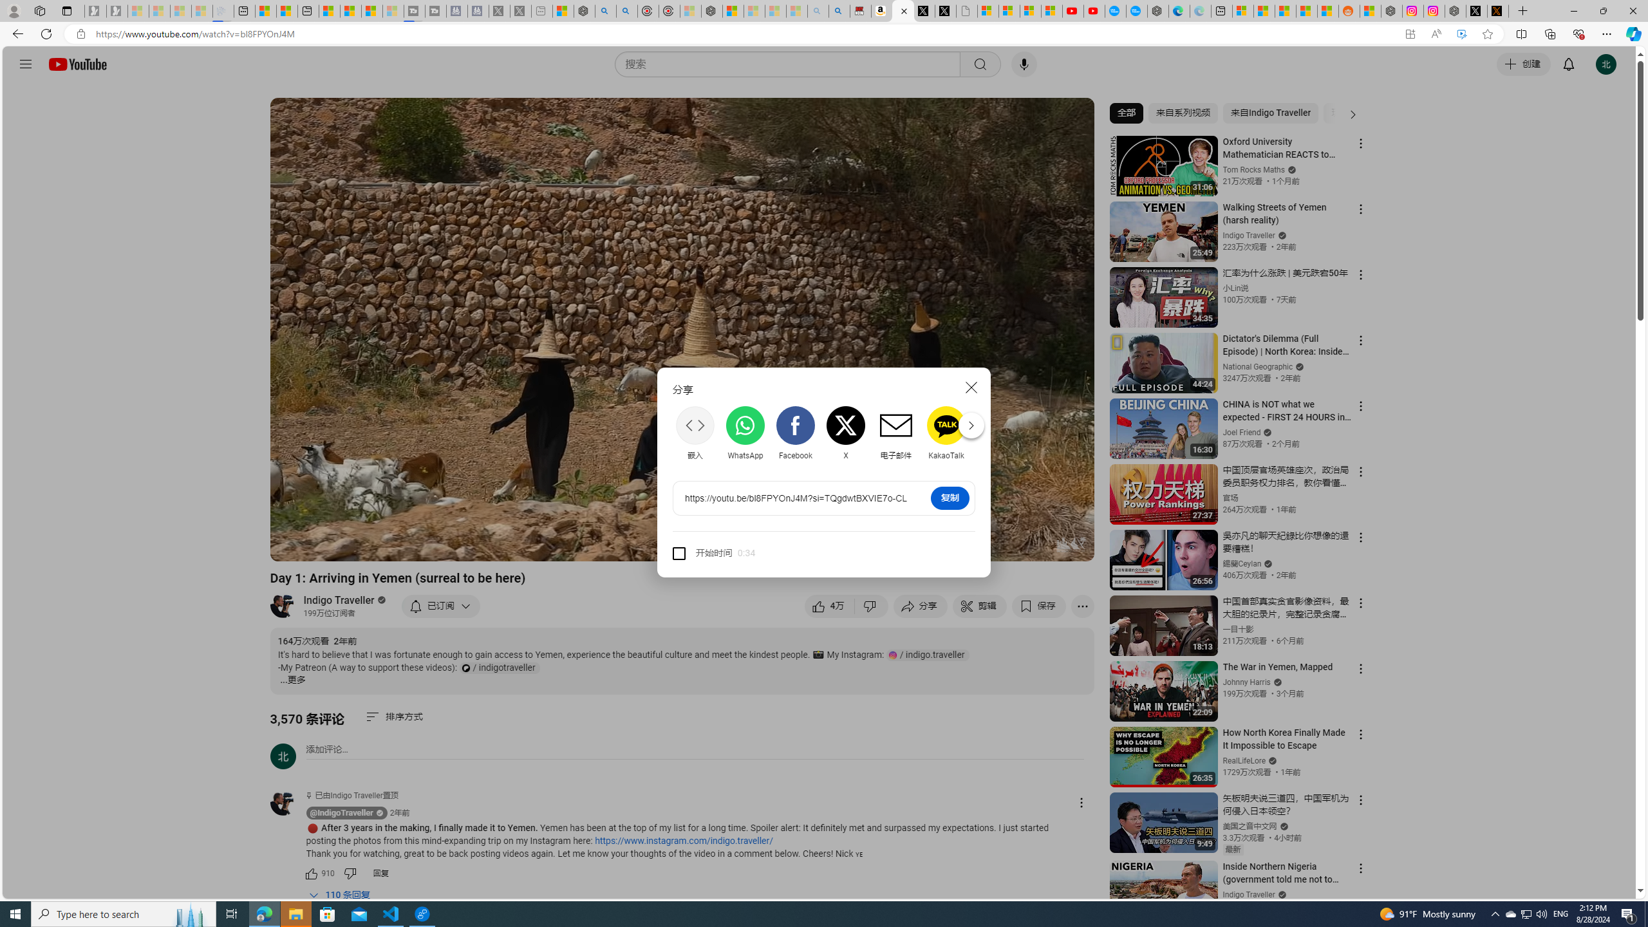 The height and width of the screenshot is (927, 1648). Describe the element at coordinates (117, 11) in the screenshot. I see `Newsletter Sign Up - Sleeping` at that location.